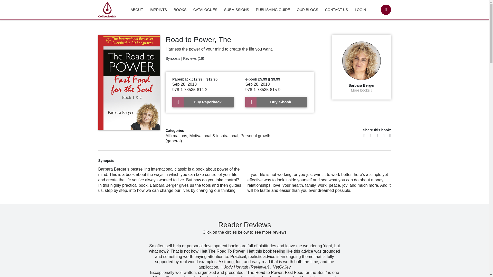  Describe the element at coordinates (158, 10) in the screenshot. I see `IMPRINTS` at that location.